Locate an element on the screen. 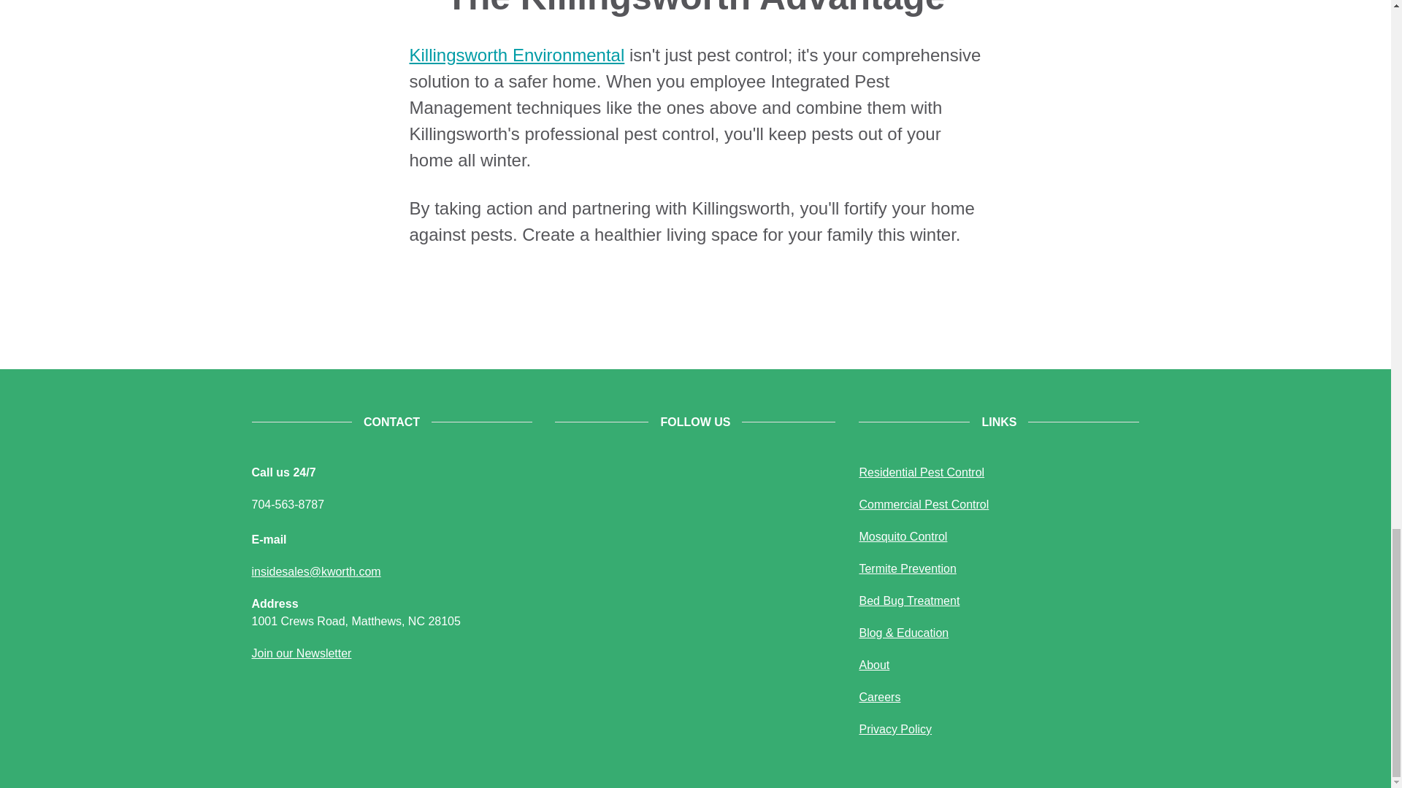 This screenshot has width=1402, height=788. Pest Control is located at coordinates (921, 472).